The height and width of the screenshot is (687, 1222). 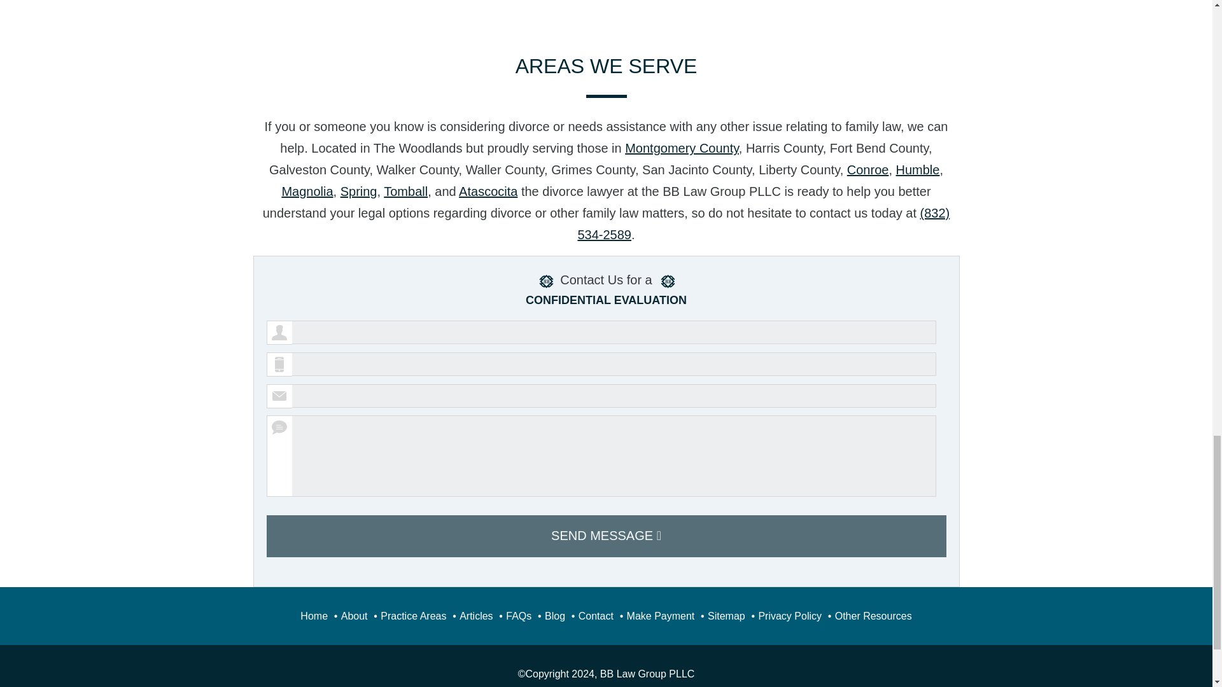 I want to click on Atascocita, so click(x=488, y=191).